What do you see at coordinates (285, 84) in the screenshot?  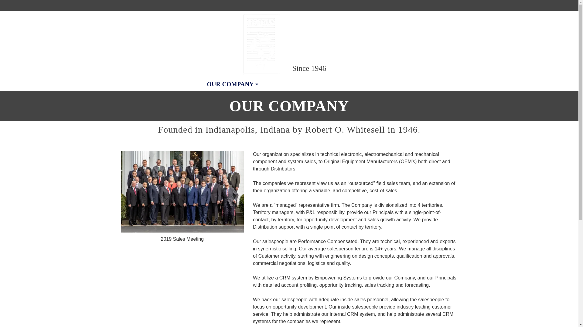 I see `TERRITORY` at bounding box center [285, 84].